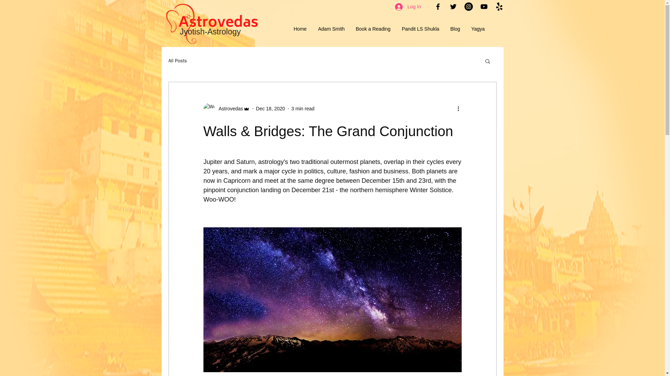 Image resolution: width=670 pixels, height=376 pixels. What do you see at coordinates (226, 109) in the screenshot?
I see `Astrovedas` at bounding box center [226, 109].